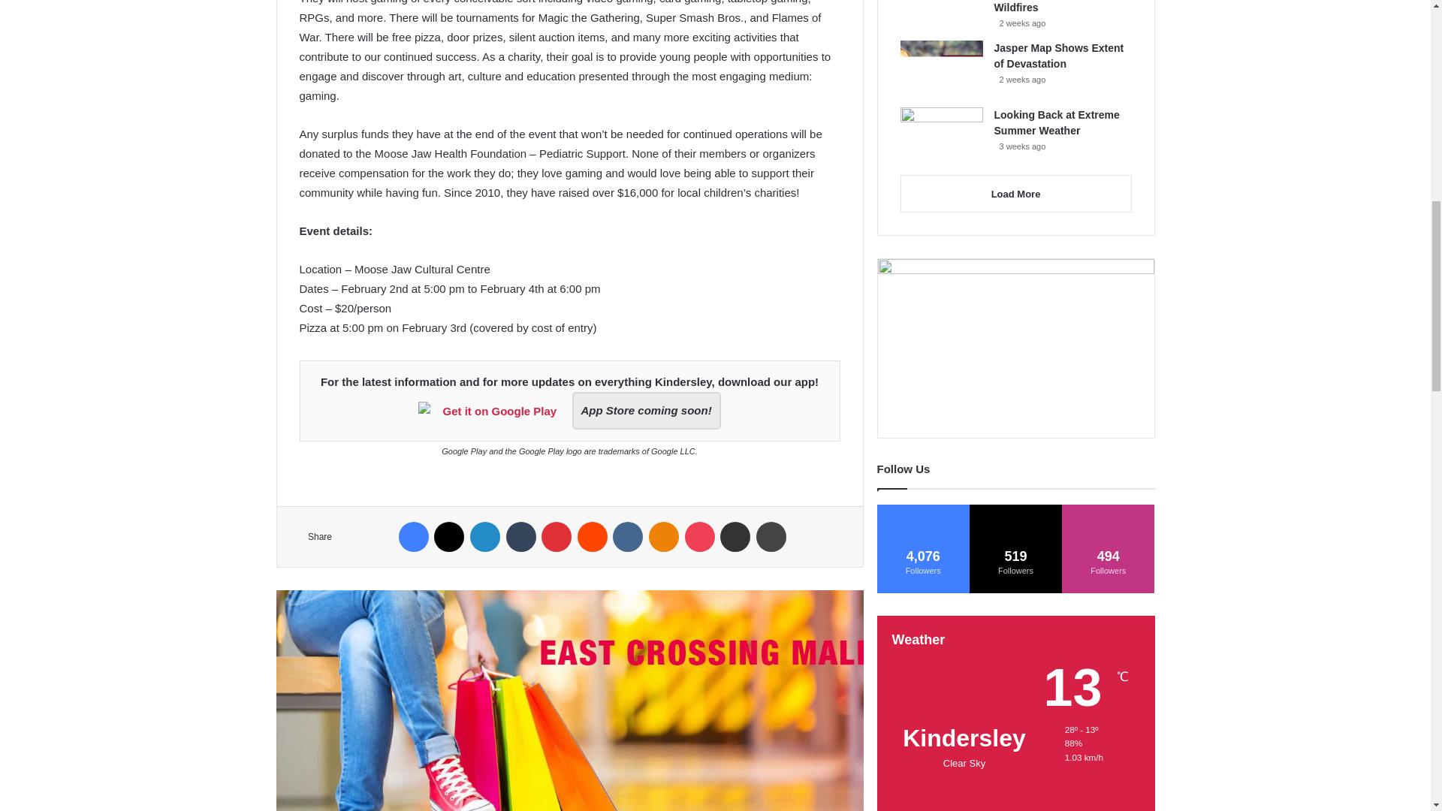  What do you see at coordinates (521, 537) in the screenshot?
I see `Tumblr` at bounding box center [521, 537].